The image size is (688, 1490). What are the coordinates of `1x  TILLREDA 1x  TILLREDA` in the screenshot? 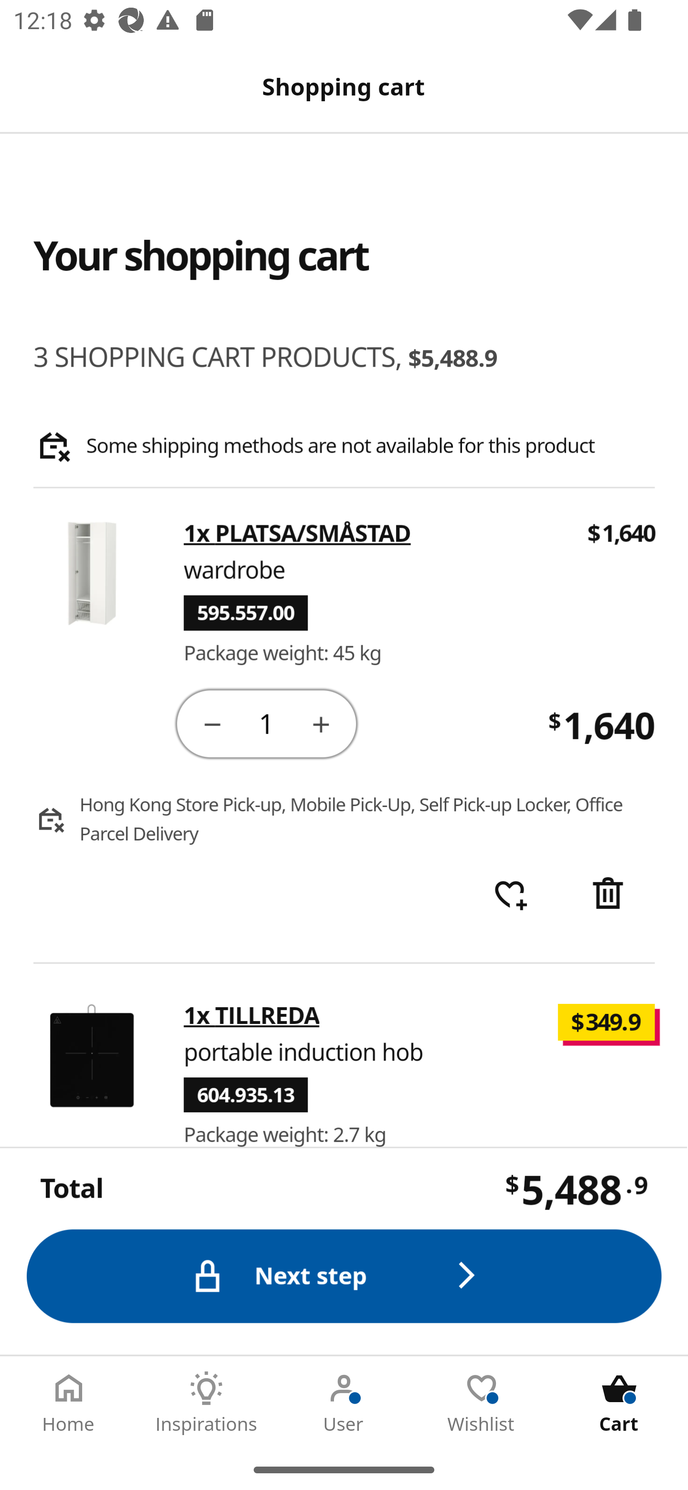 It's located at (252, 1015).